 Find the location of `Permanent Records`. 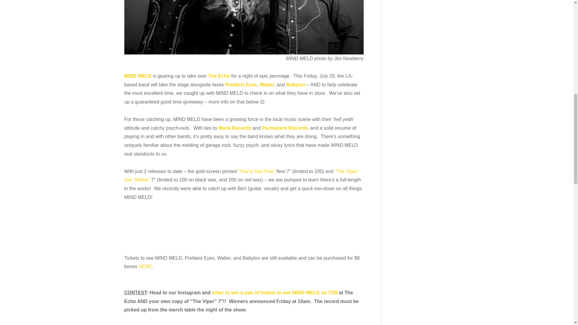

Permanent Records is located at coordinates (285, 128).